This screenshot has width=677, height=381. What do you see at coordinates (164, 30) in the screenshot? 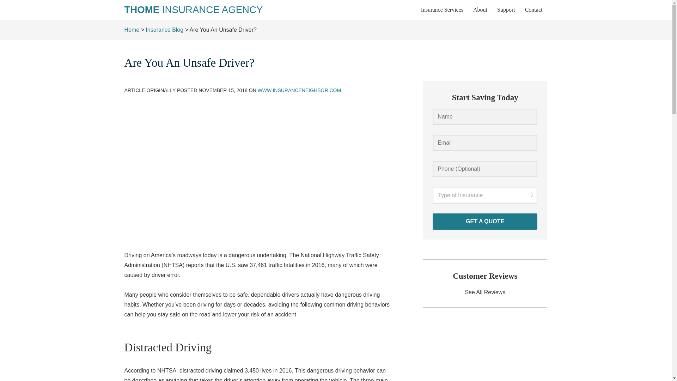
I see `Insurance Blog` at bounding box center [164, 30].